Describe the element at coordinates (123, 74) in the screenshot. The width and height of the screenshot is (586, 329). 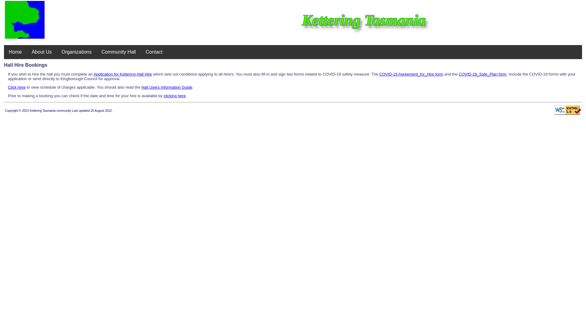
I see `Application for Kettering Hall Hire` at that location.